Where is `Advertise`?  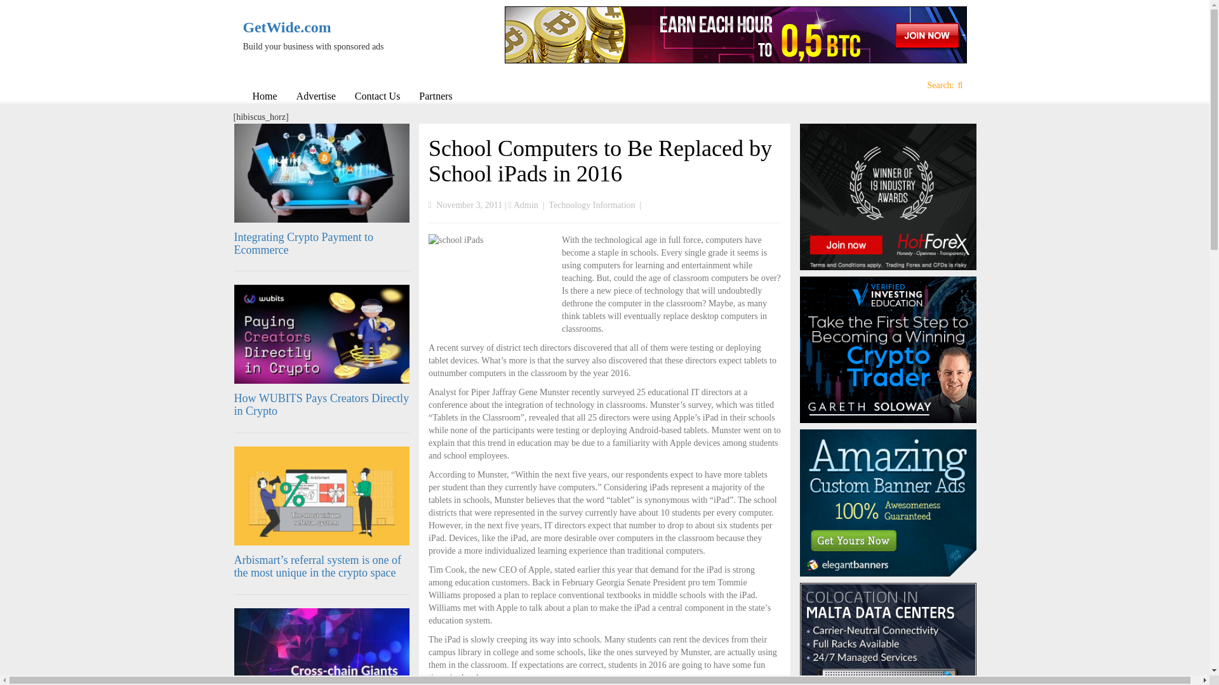
Advertise is located at coordinates (316, 96).